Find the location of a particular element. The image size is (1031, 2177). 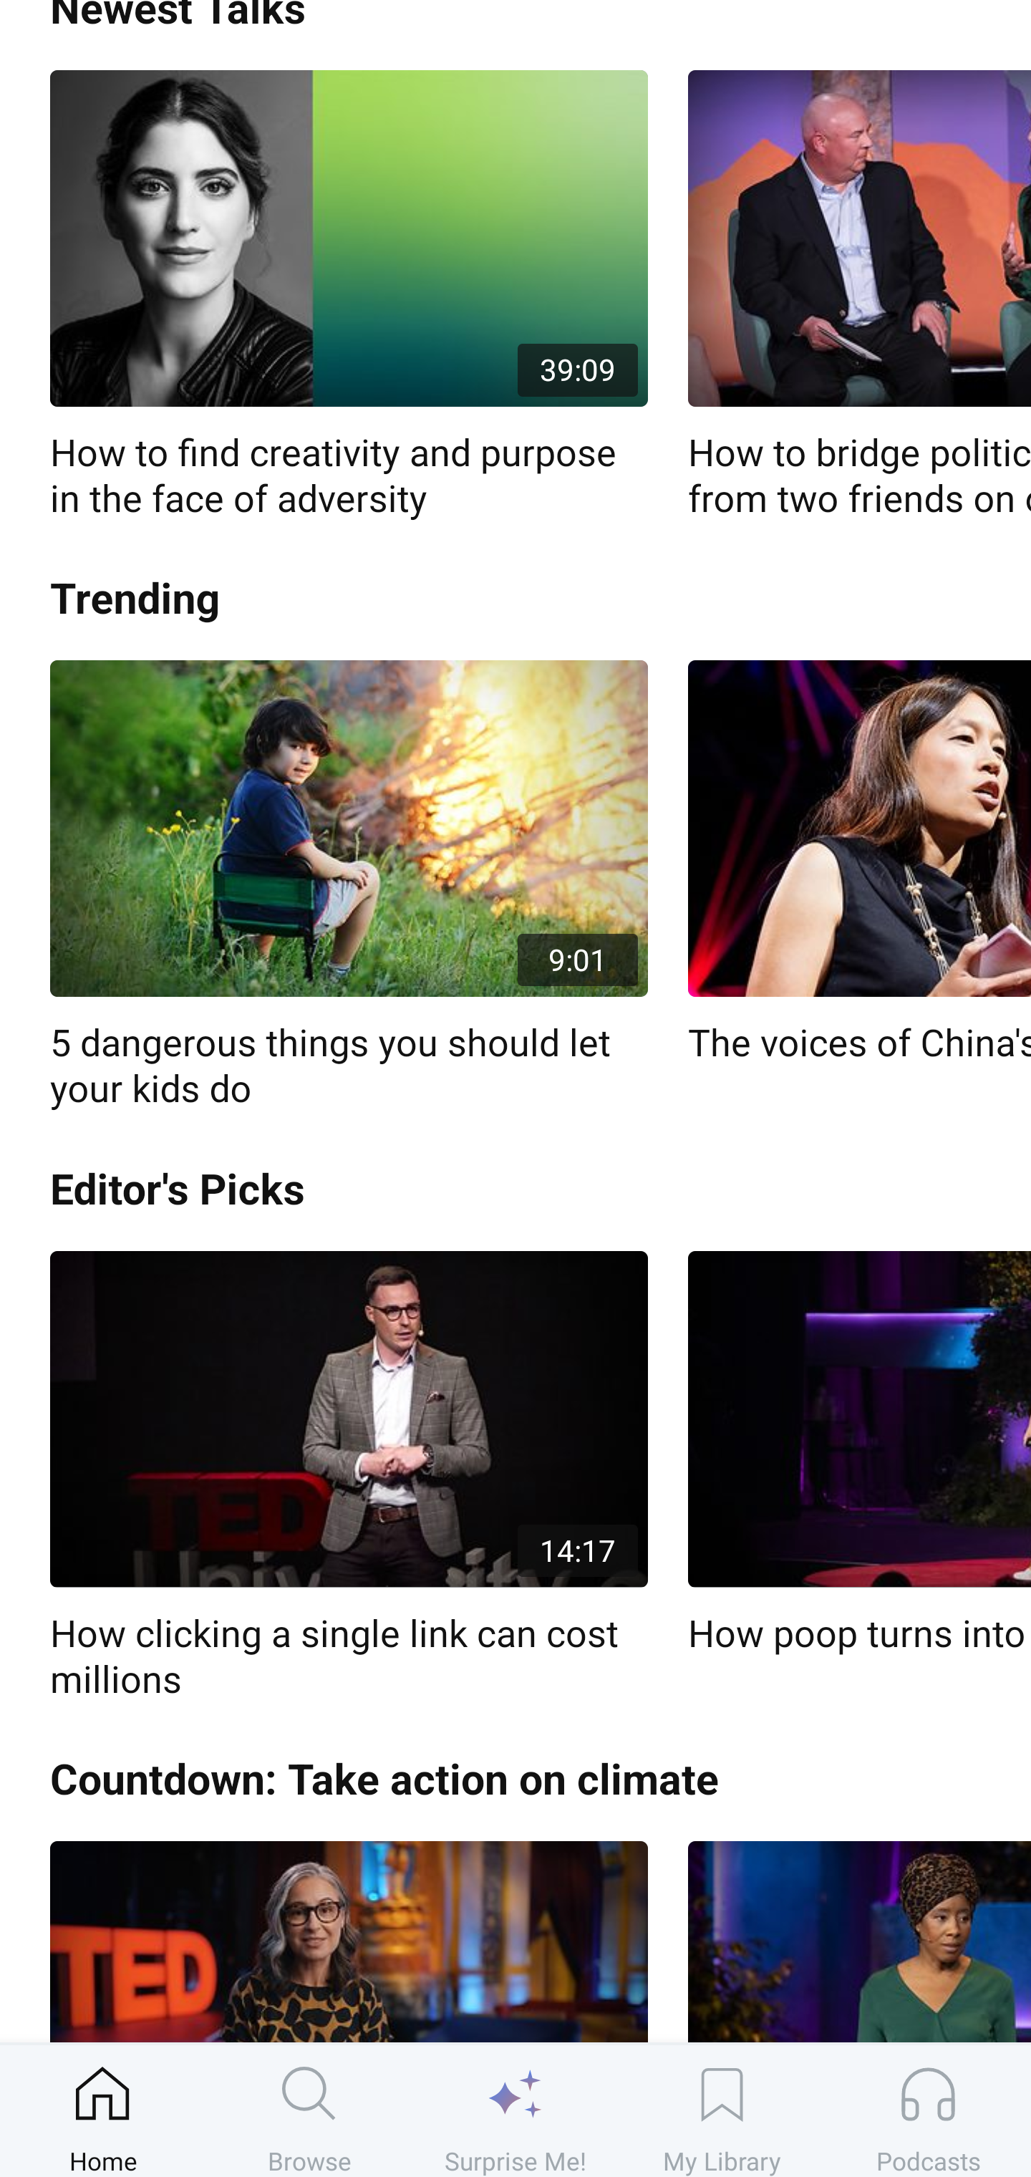

Surprise Me! is located at coordinates (515, 2110).